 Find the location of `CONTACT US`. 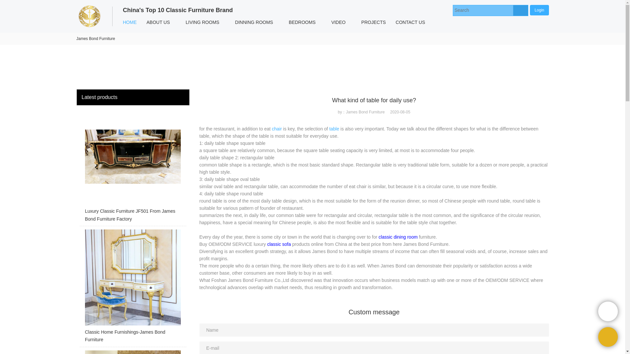

CONTACT US is located at coordinates (410, 22).